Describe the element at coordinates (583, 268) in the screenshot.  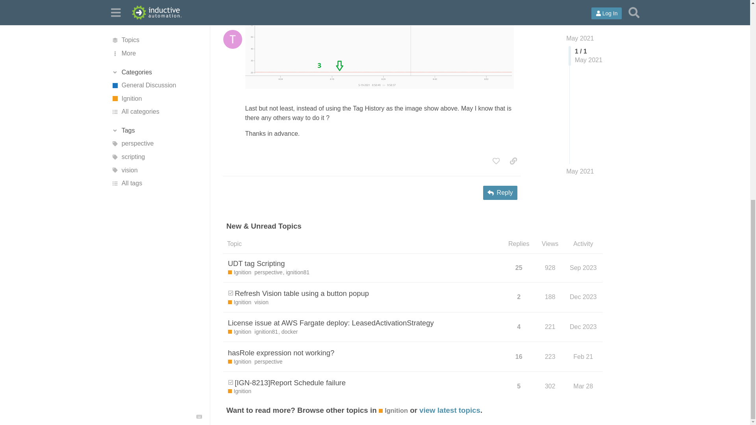
I see `Sep 2023` at that location.